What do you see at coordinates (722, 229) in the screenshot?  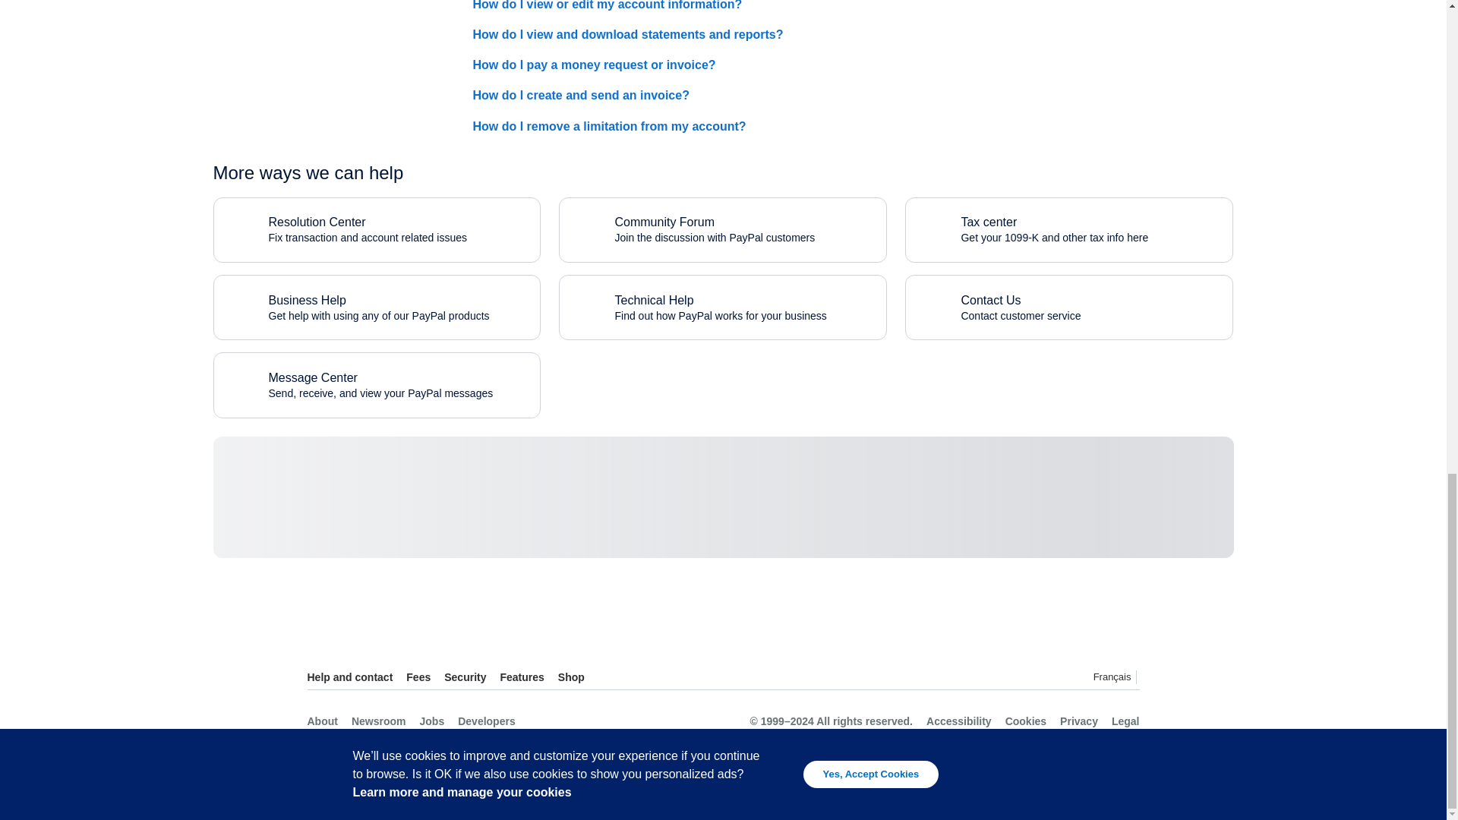 I see `How do I create and send an invoice?` at bounding box center [722, 229].